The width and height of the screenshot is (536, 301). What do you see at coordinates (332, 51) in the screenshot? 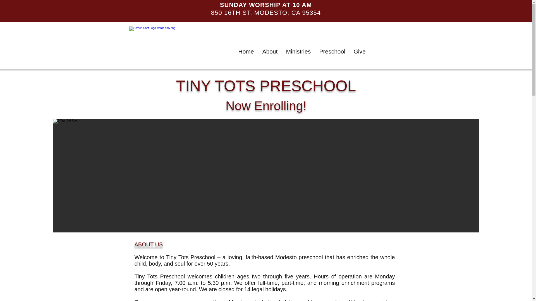
I see `Preschool` at bounding box center [332, 51].